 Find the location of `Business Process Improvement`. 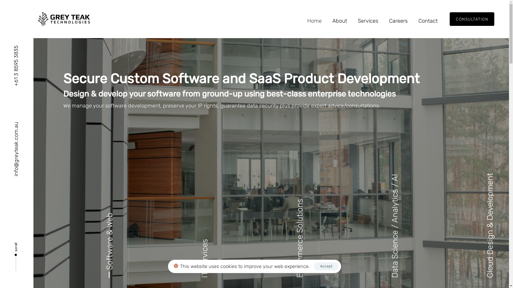

Business Process Improvement is located at coordinates (254, 190).